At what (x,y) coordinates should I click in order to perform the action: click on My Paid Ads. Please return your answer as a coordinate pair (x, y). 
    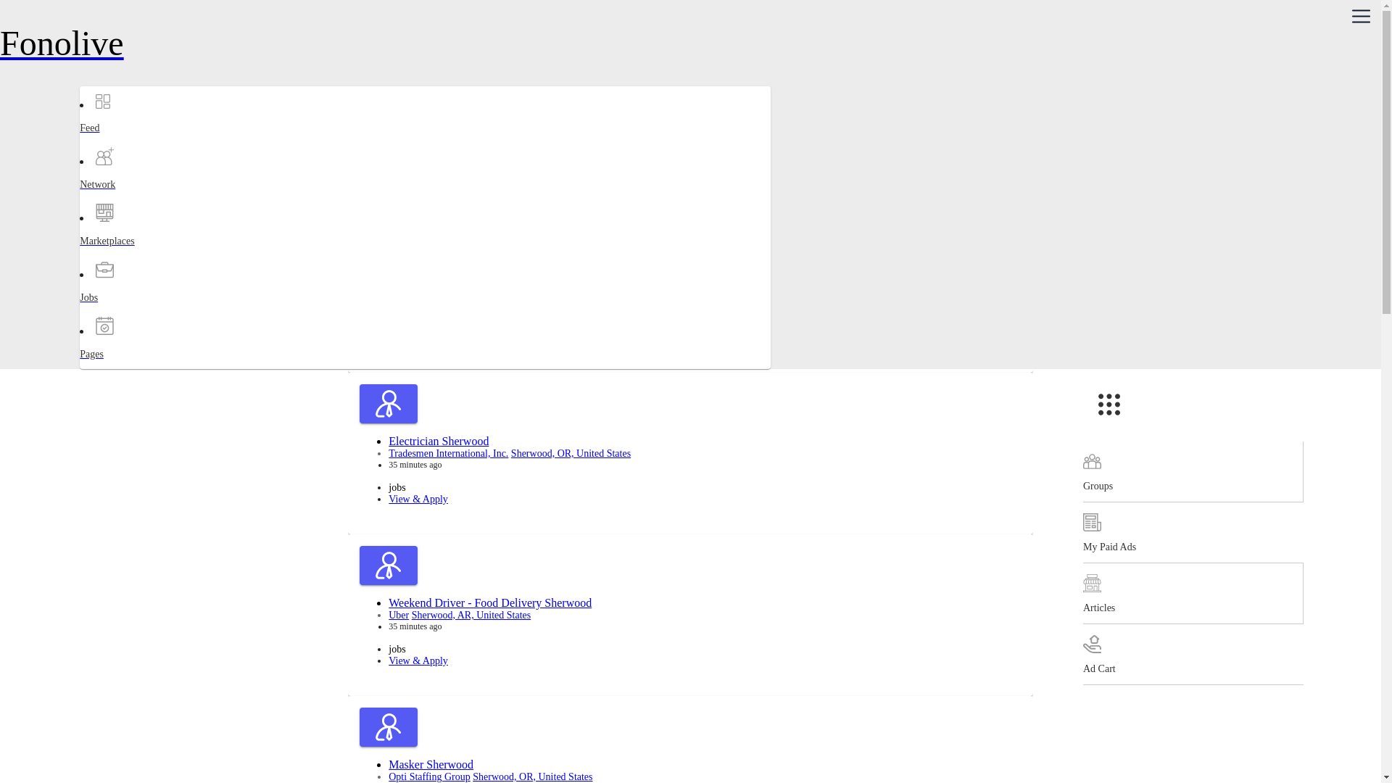
    Looking at the image, I should click on (1193, 532).